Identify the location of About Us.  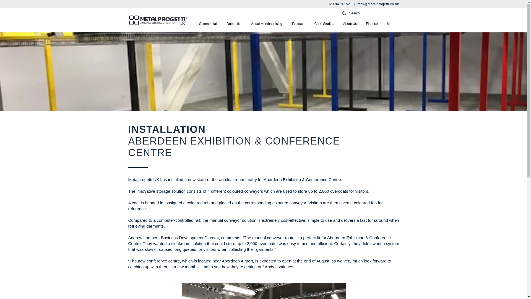
(350, 24).